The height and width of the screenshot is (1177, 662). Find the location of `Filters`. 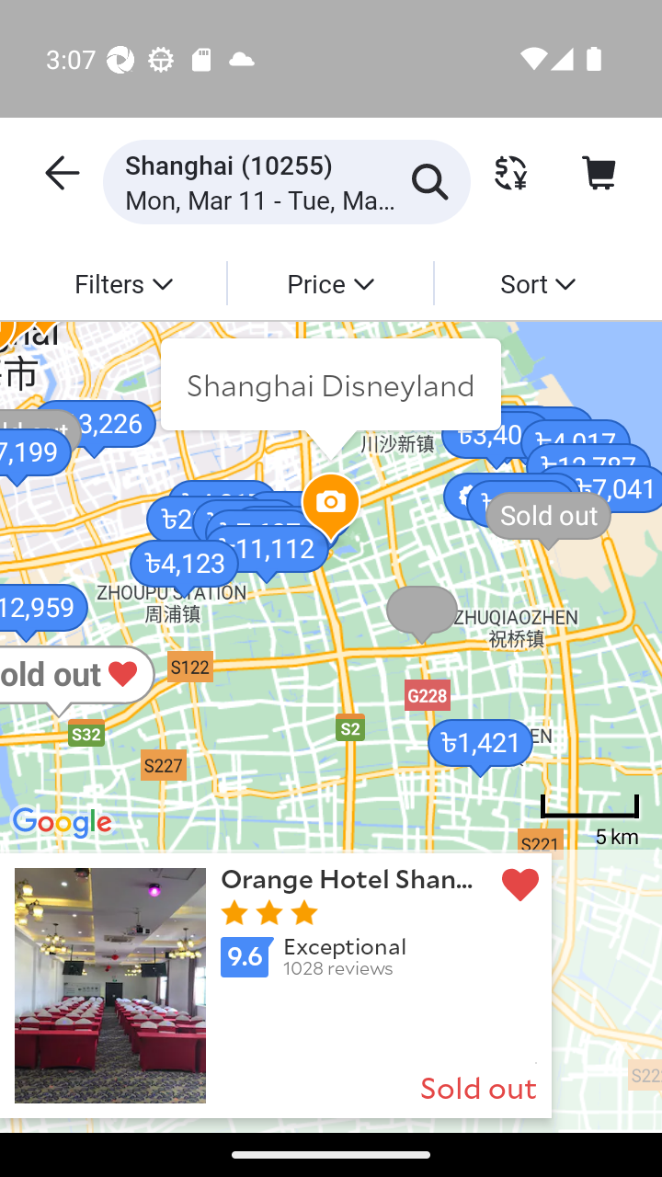

Filters is located at coordinates (123, 282).